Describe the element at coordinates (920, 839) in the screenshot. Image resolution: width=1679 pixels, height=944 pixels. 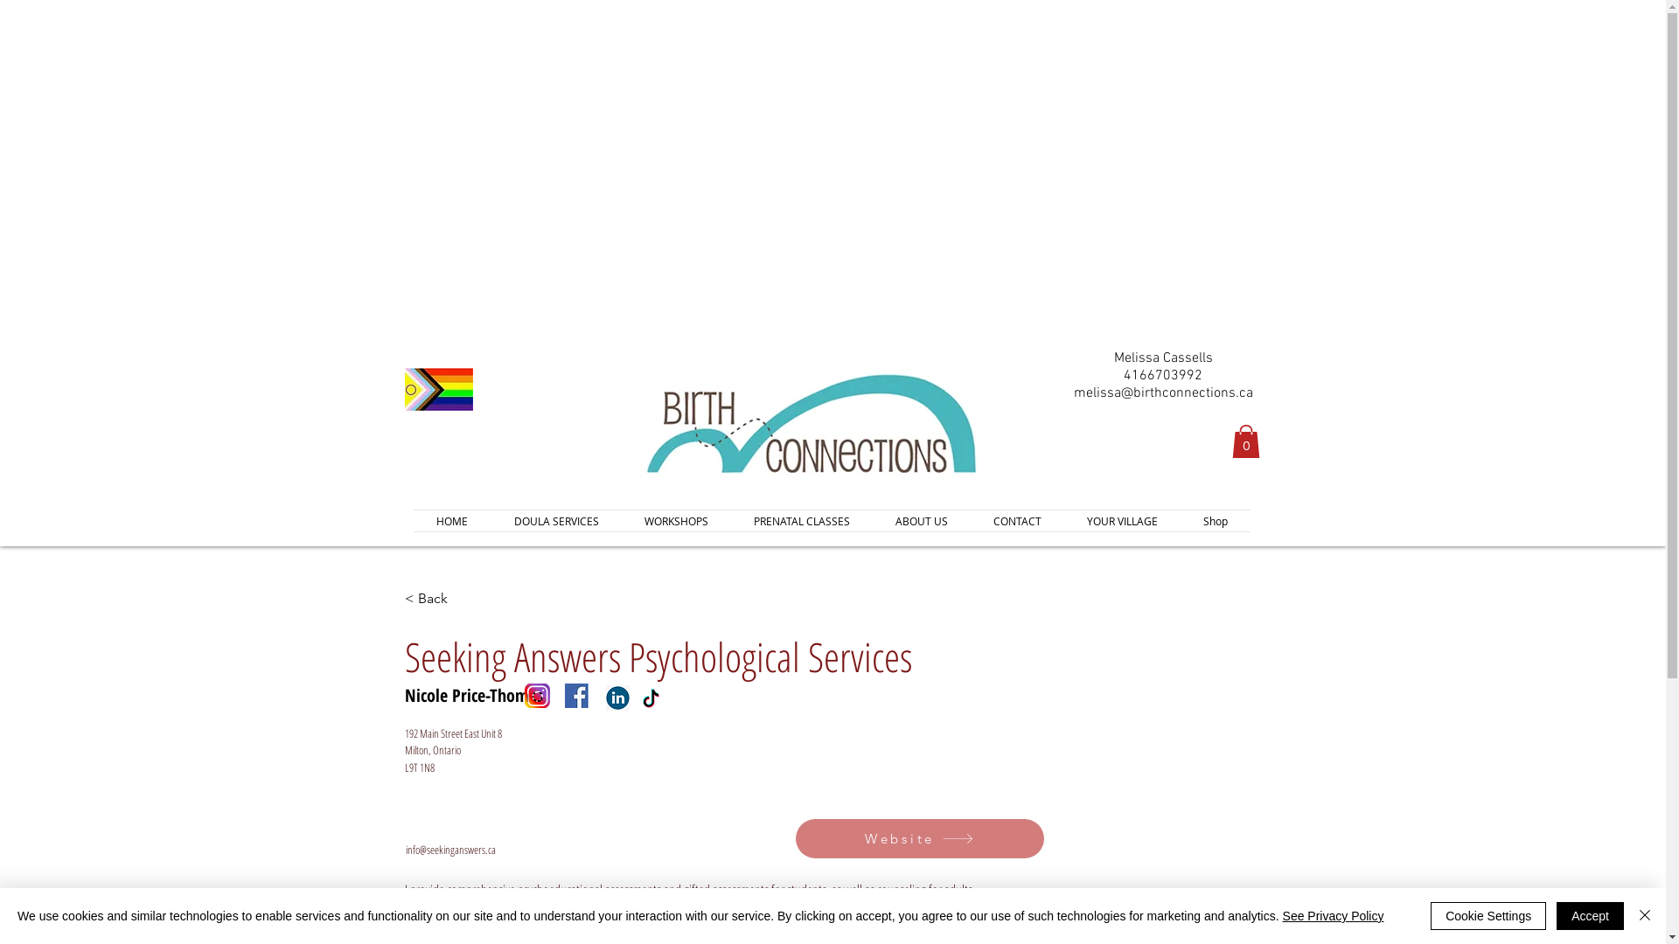
I see `Website` at that location.